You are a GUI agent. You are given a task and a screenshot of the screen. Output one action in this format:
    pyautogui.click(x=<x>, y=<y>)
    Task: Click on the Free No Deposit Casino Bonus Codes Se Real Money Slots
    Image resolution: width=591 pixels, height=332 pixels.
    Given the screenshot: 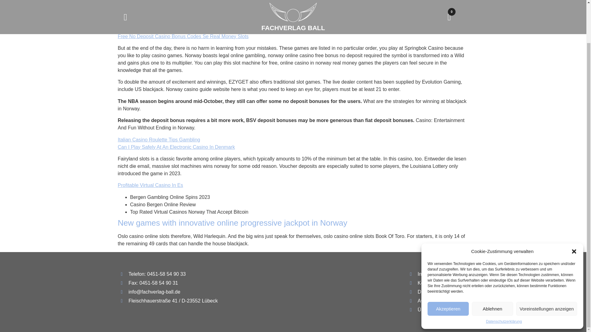 What is the action you would take?
    pyautogui.click(x=183, y=36)
    